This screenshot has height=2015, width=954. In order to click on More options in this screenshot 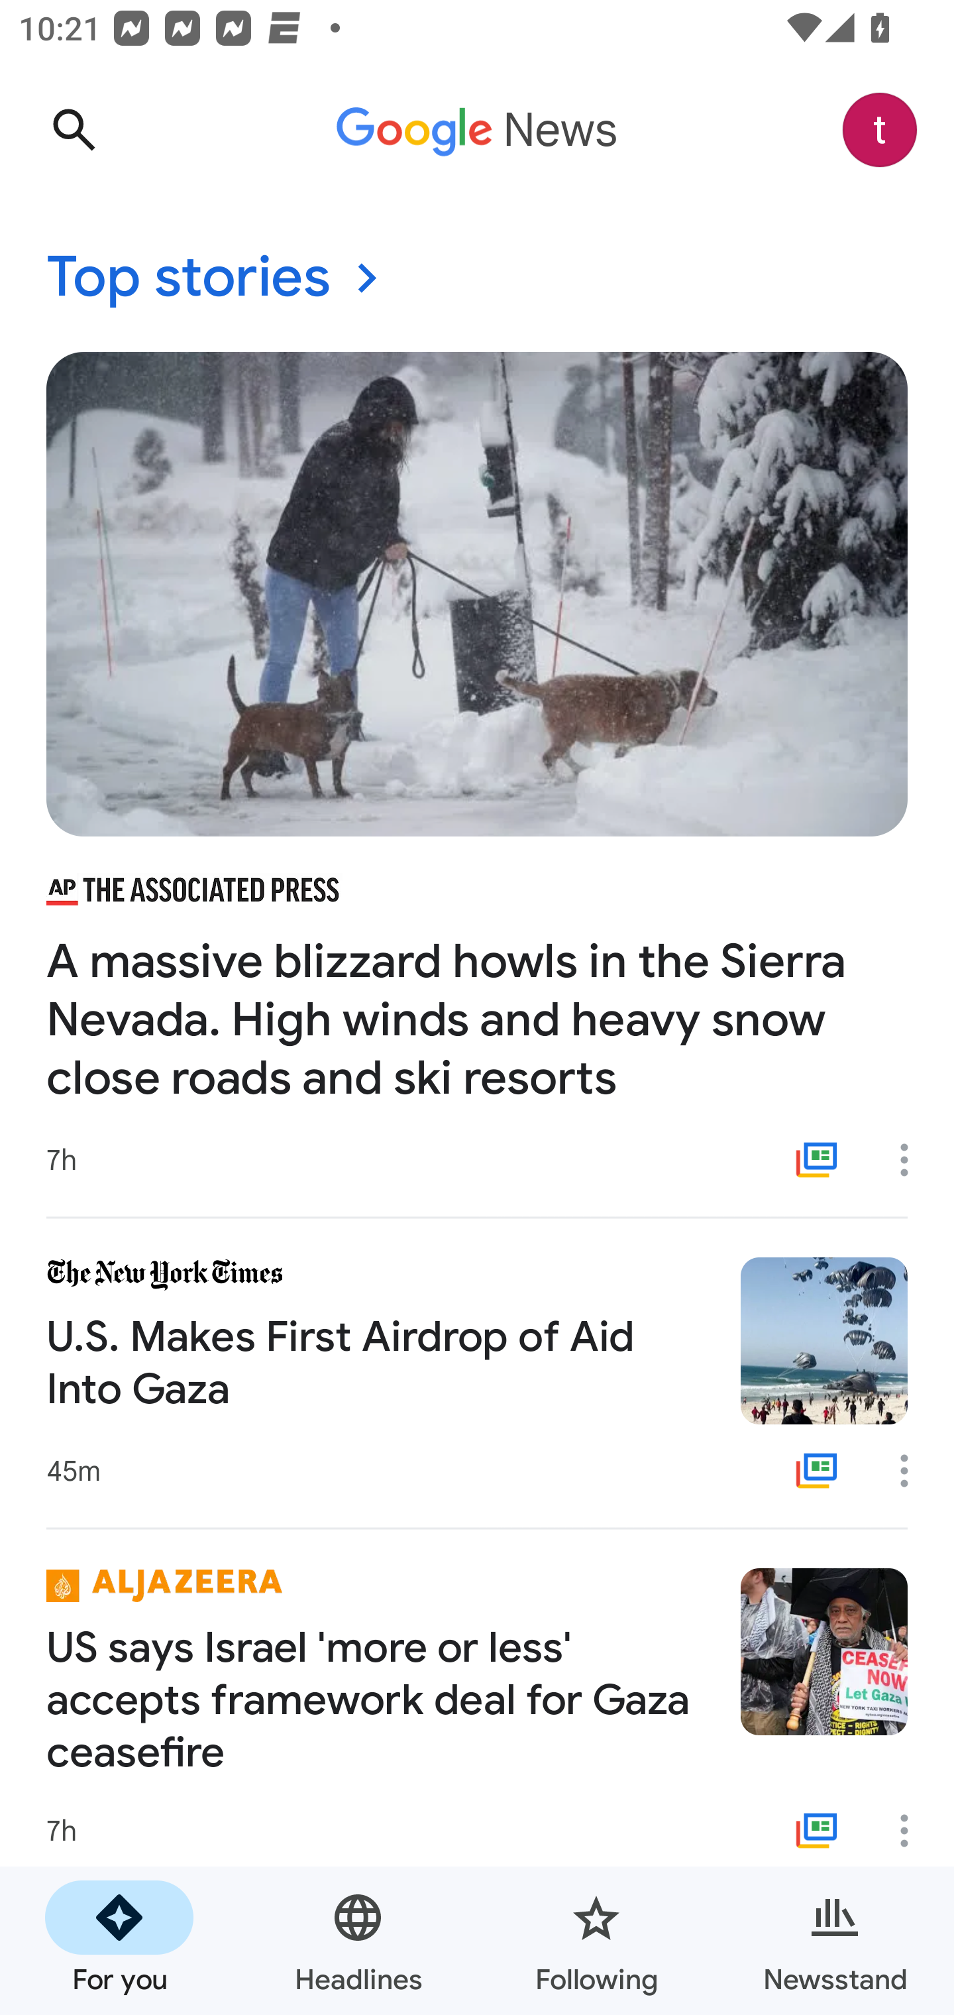, I will do `click(913, 1159)`.